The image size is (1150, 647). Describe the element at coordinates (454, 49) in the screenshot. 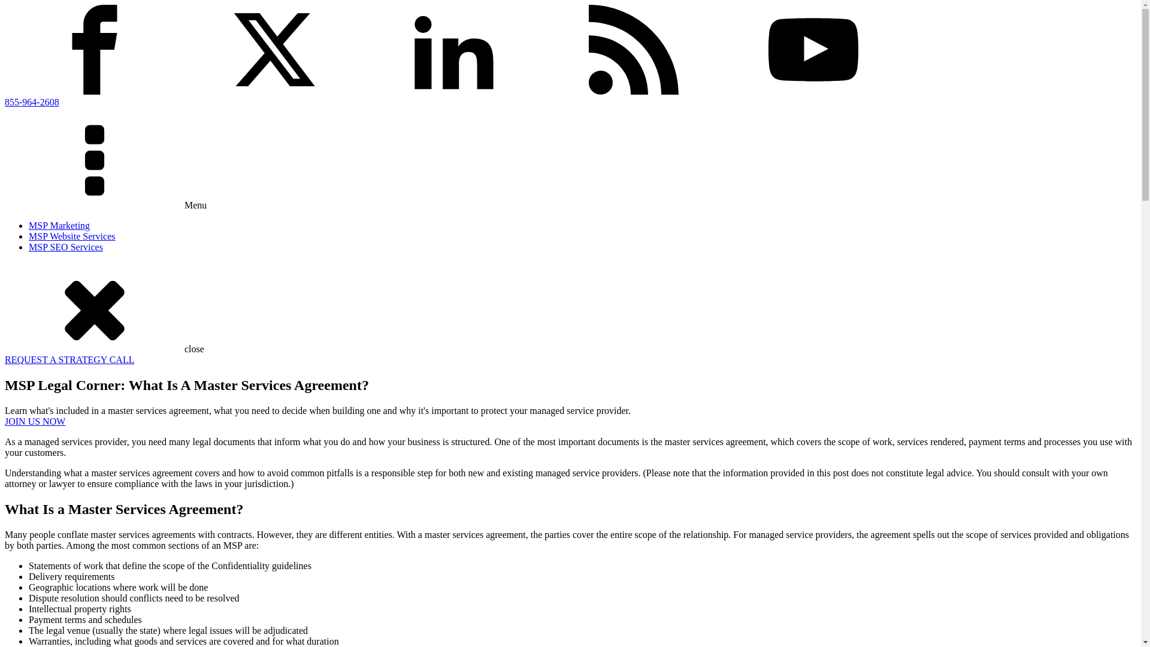

I see `Visit our LinkedIn` at that location.